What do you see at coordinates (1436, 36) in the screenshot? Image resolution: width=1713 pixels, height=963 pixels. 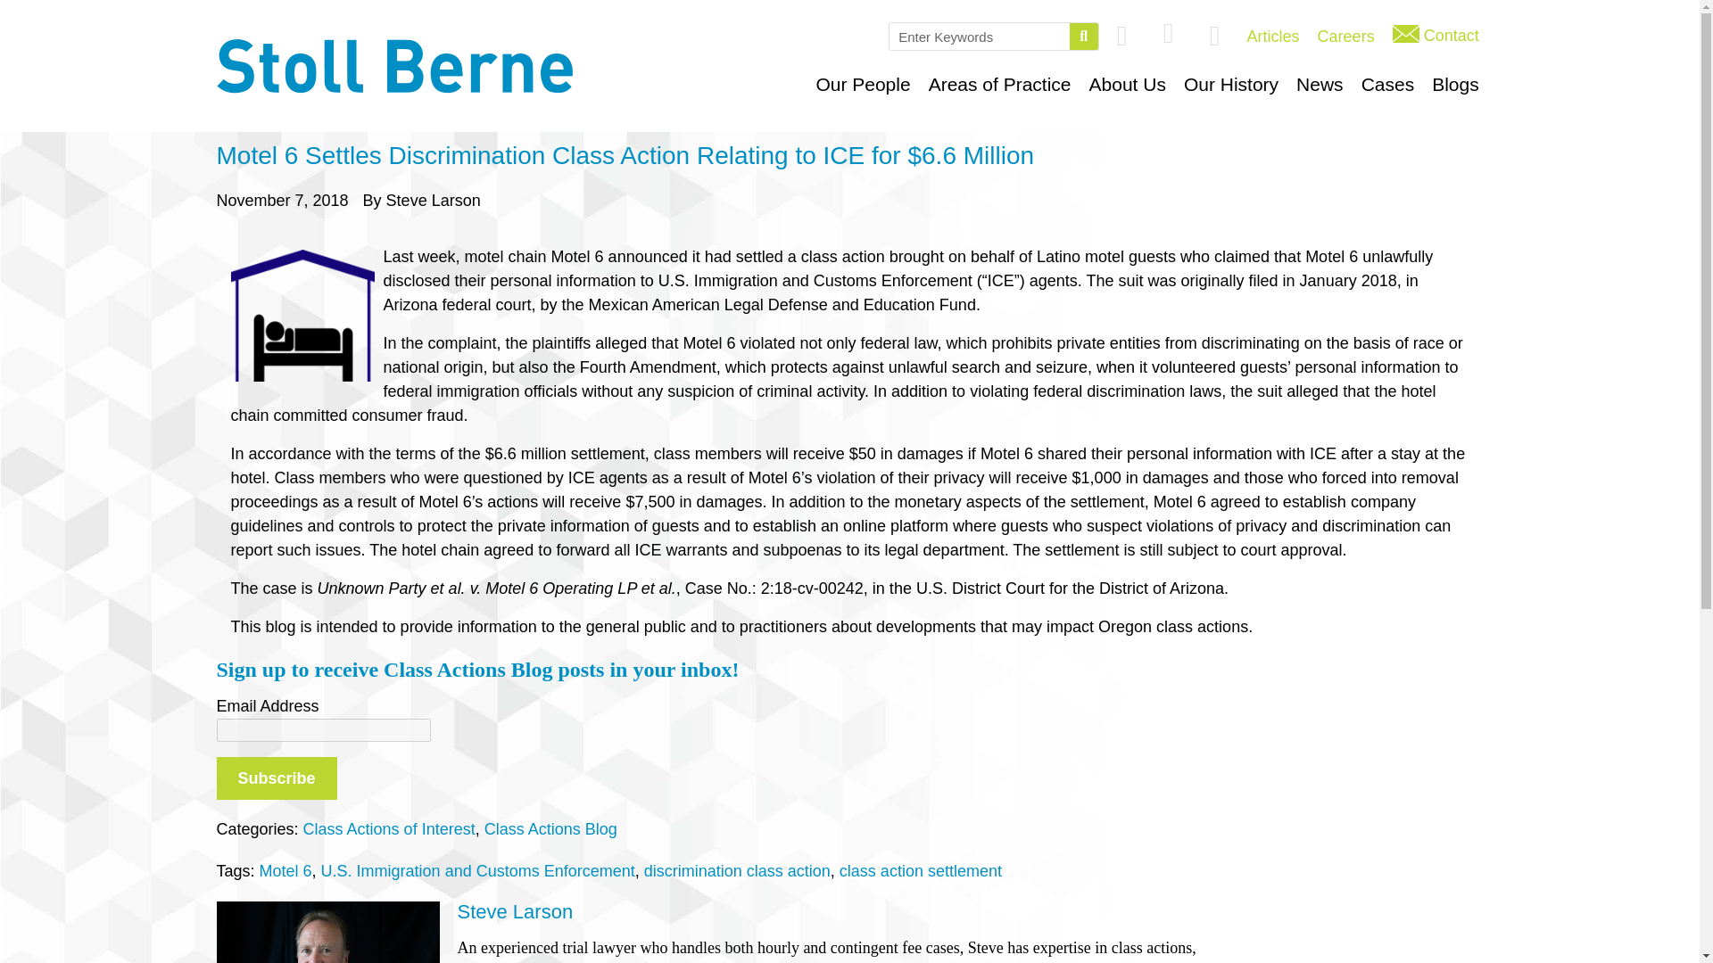 I see `Contact` at bounding box center [1436, 36].